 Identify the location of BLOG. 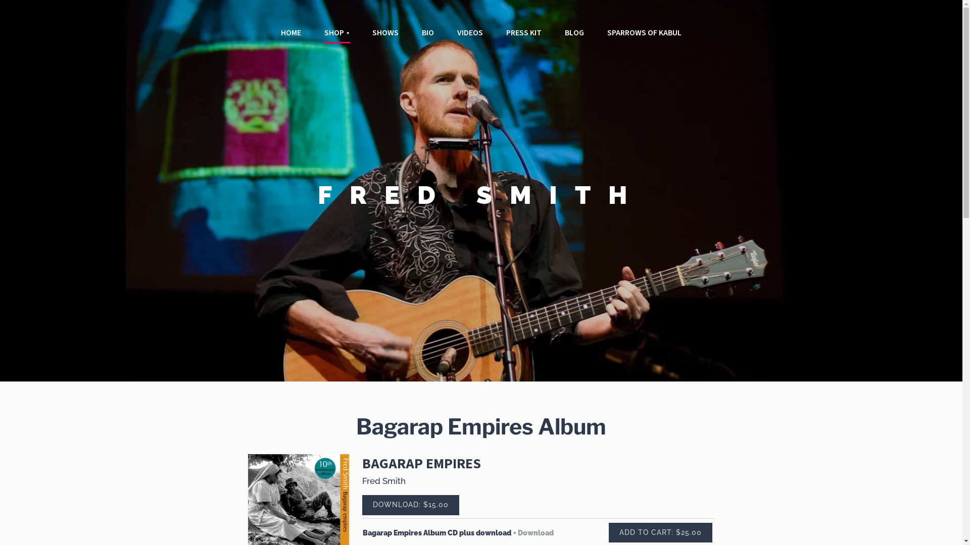
(574, 33).